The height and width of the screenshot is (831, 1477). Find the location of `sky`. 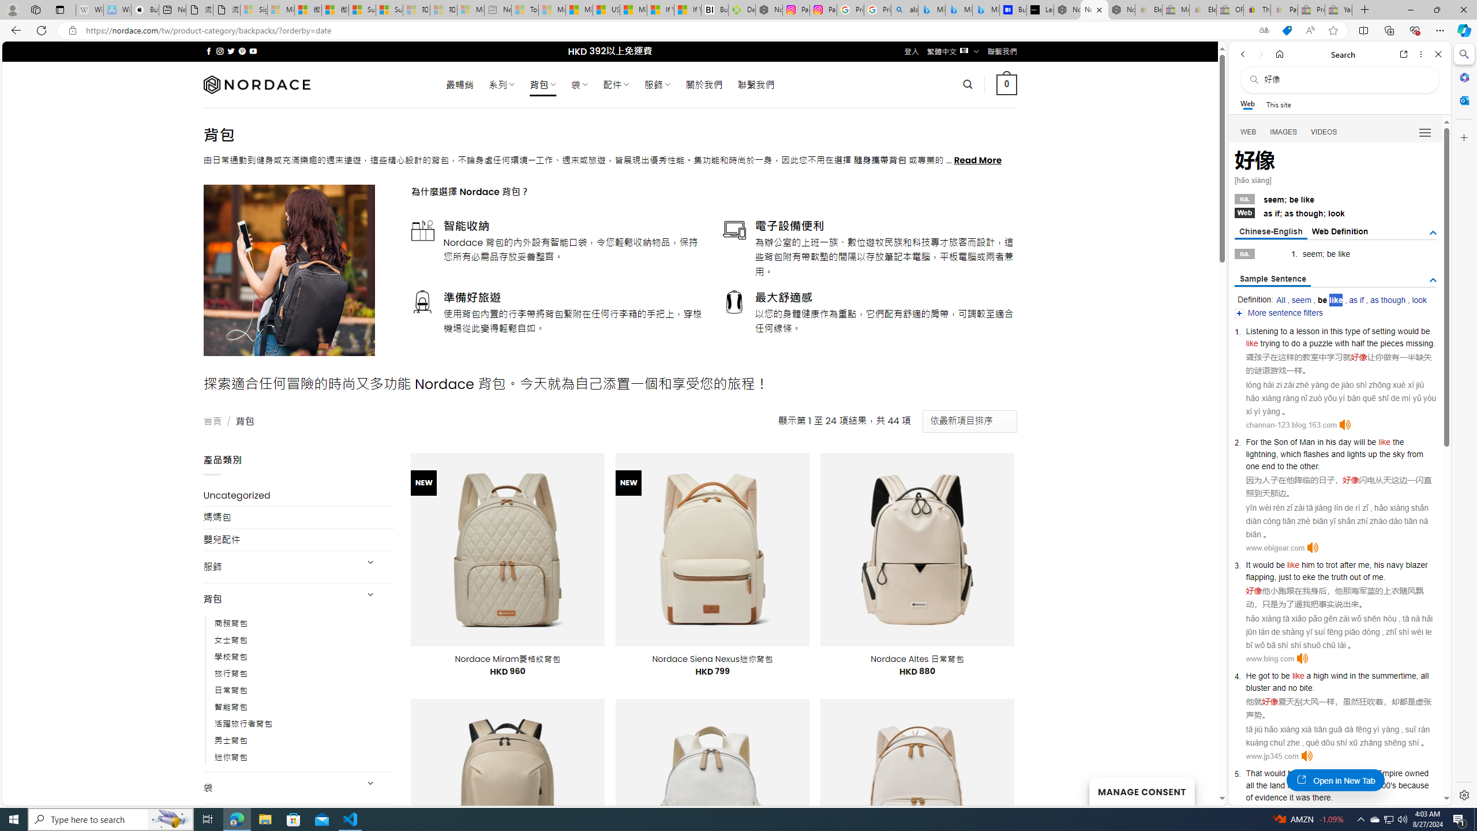

sky is located at coordinates (1400, 454).